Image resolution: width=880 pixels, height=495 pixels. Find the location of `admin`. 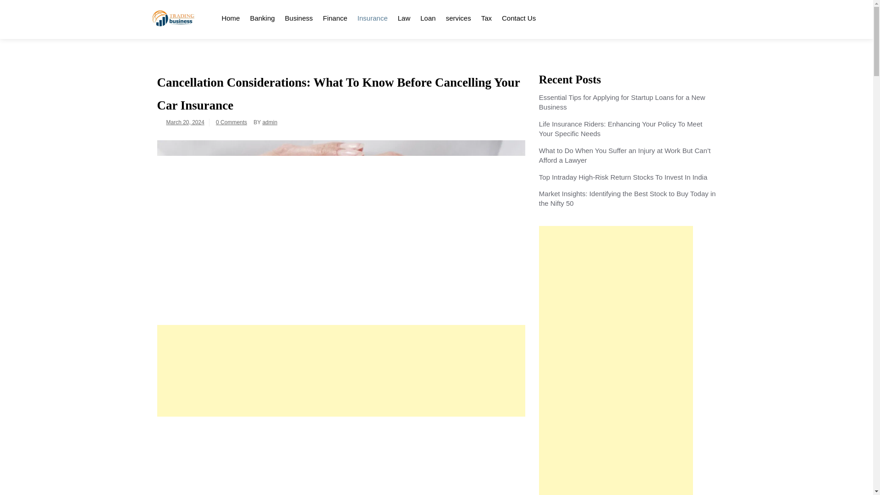

admin is located at coordinates (269, 122).